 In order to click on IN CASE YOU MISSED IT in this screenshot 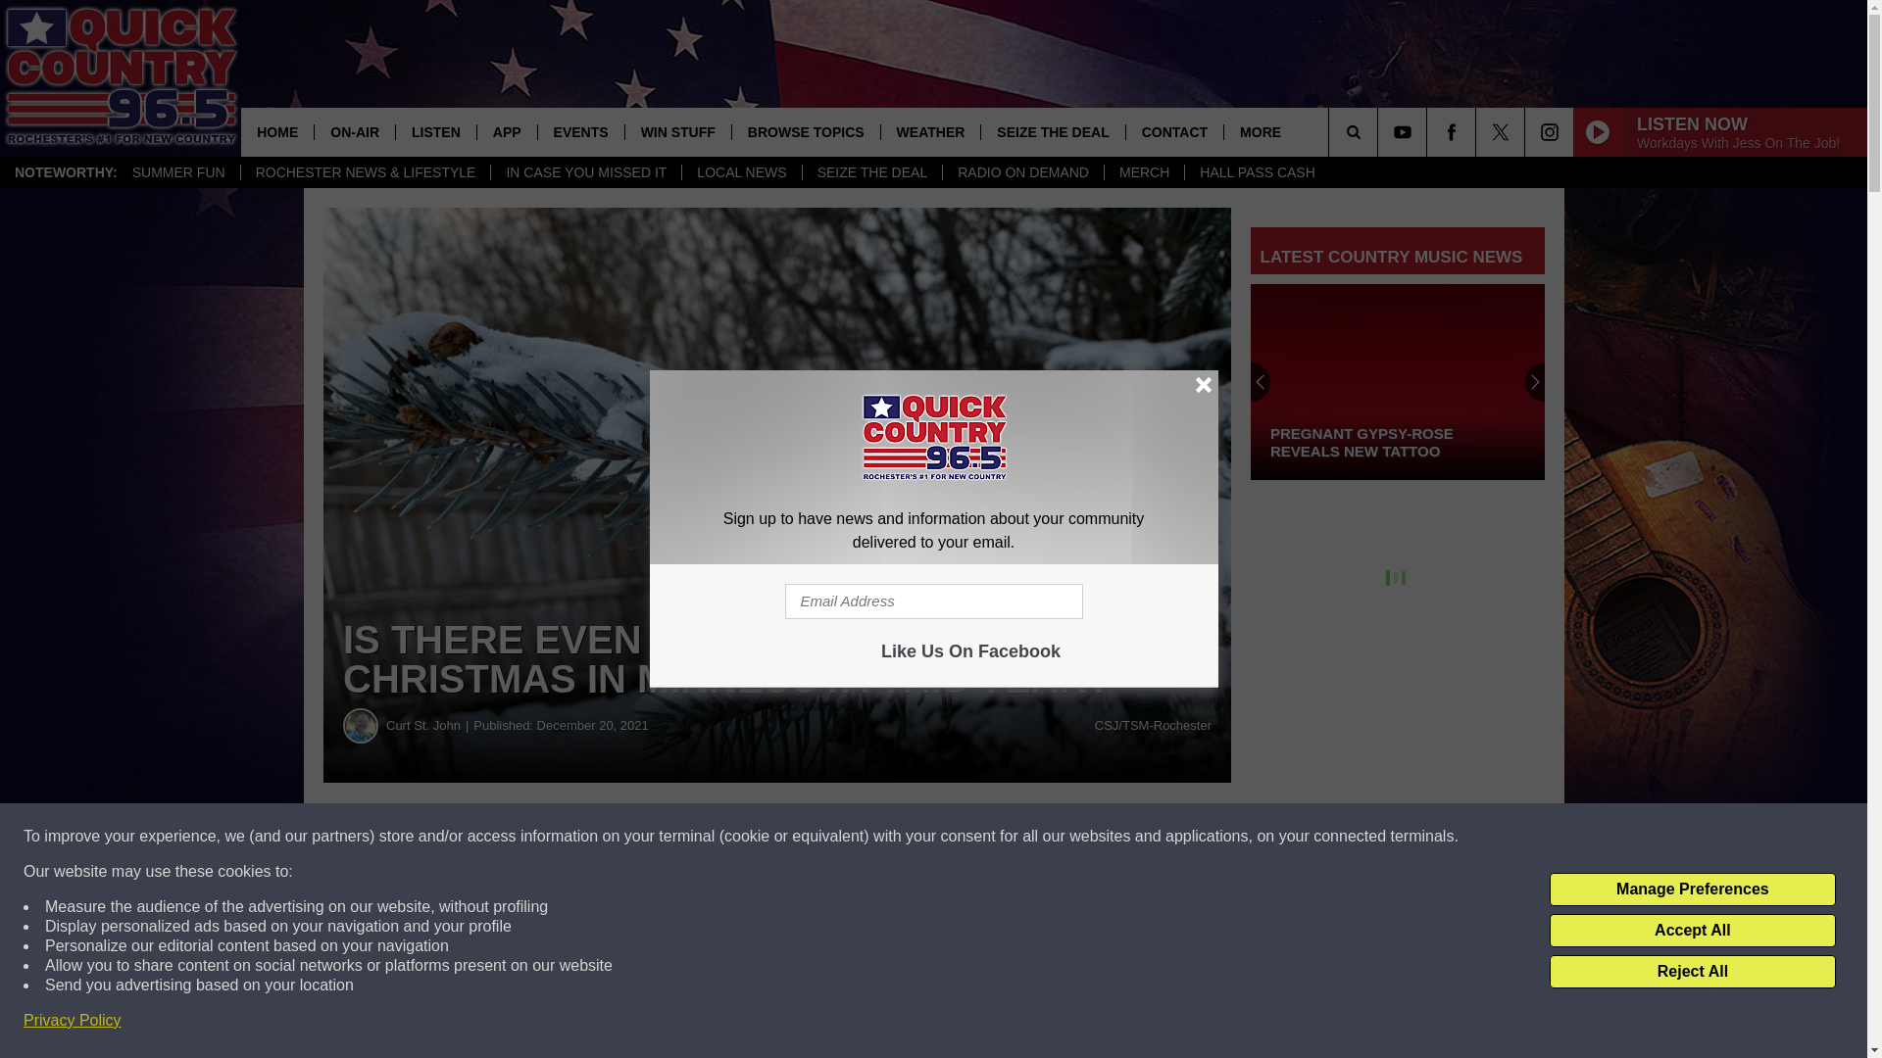, I will do `click(585, 172)`.